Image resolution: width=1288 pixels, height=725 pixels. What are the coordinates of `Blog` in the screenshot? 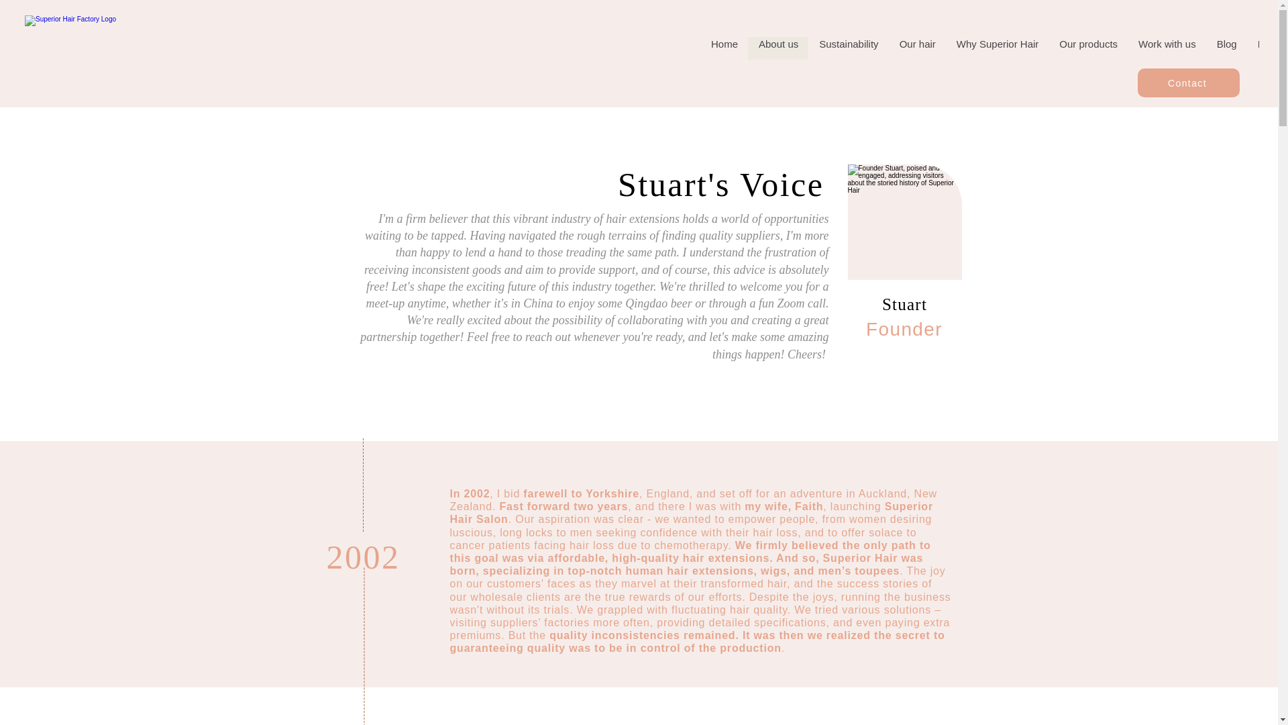 It's located at (1226, 48).